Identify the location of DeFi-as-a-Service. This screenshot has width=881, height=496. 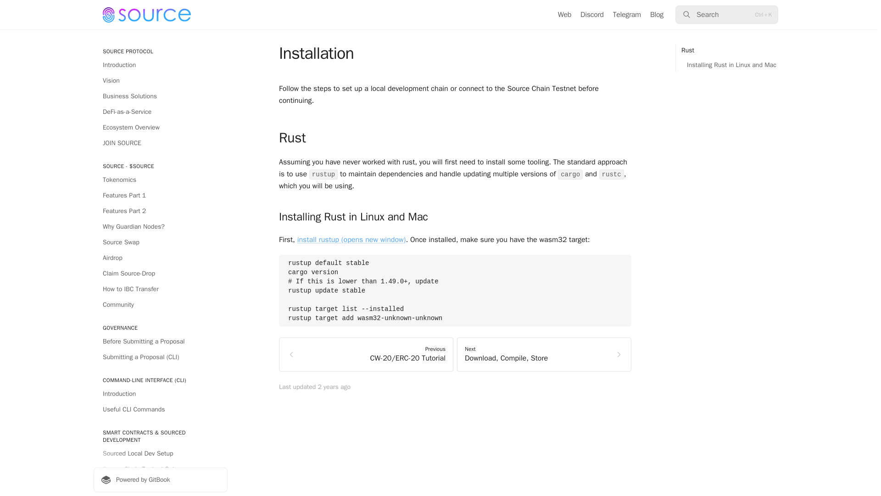
(160, 112).